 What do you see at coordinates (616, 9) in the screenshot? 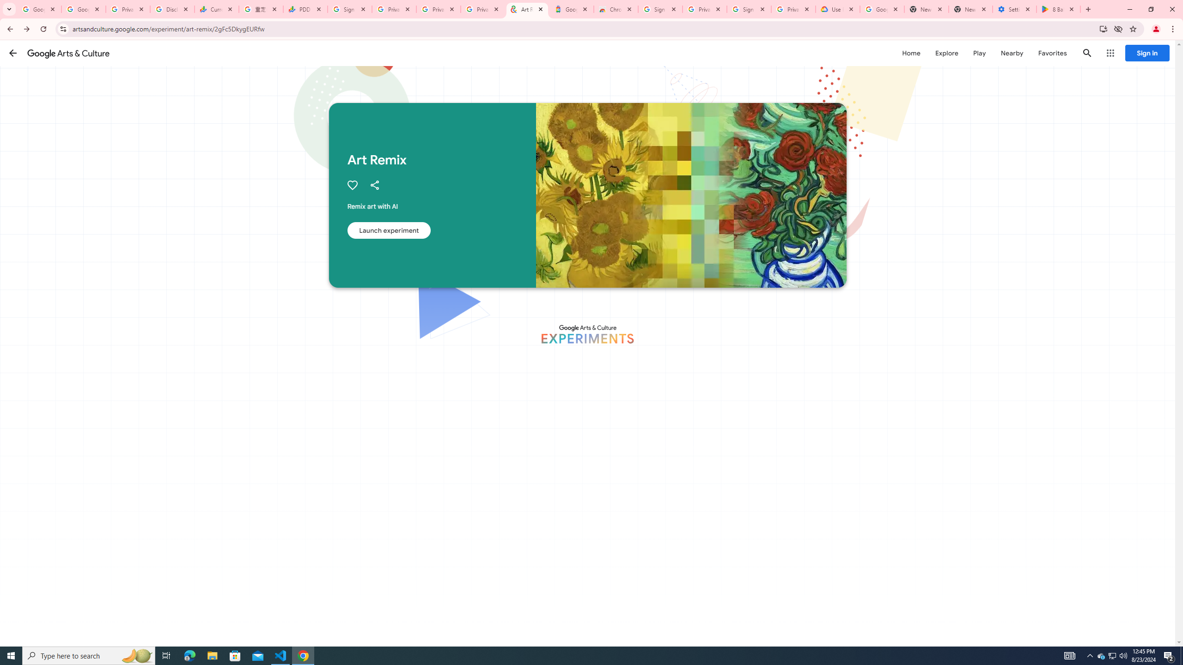
I see `Chrome Web Store - Color themes by Chrome` at bounding box center [616, 9].